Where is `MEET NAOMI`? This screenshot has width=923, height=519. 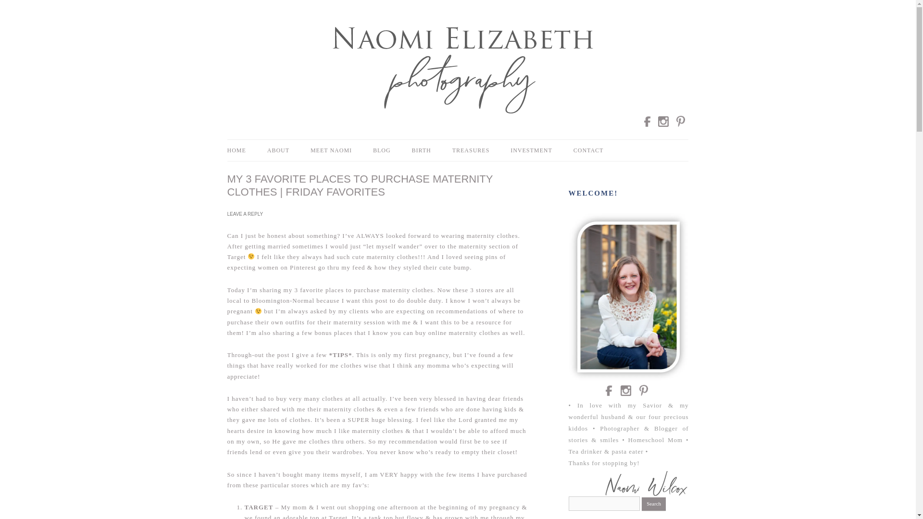 MEET NAOMI is located at coordinates (331, 150).